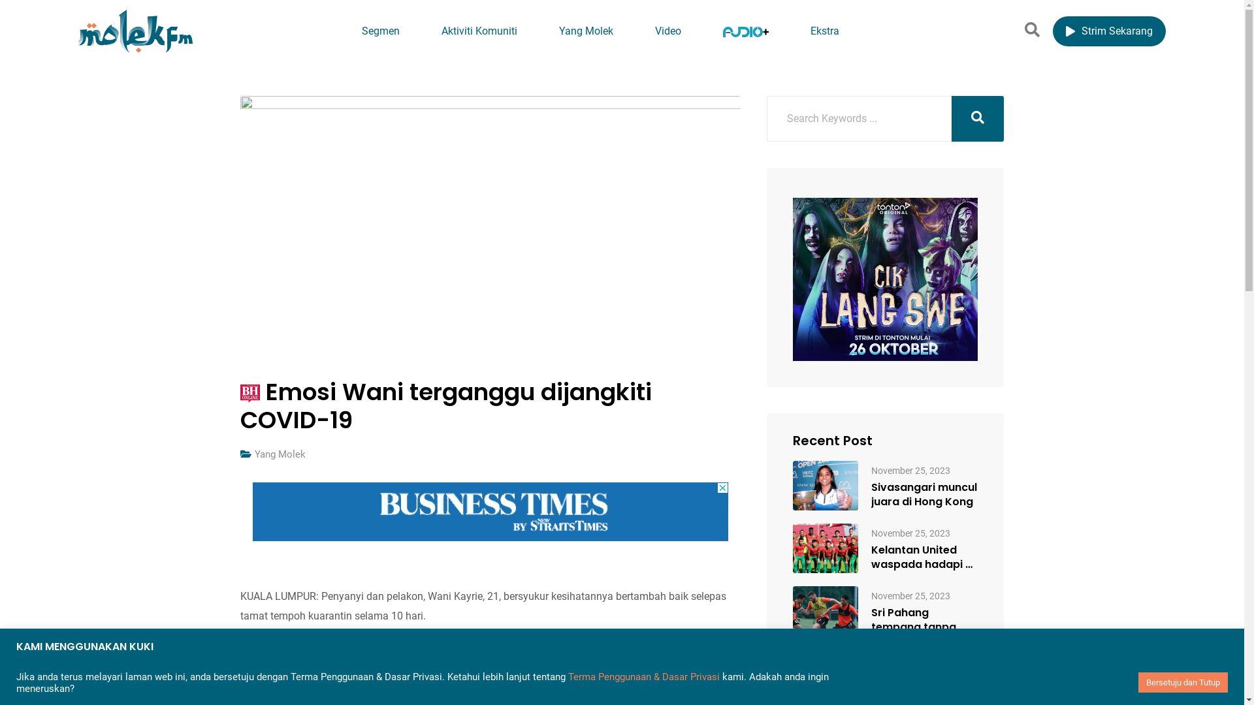  Describe the element at coordinates (586, 31) in the screenshot. I see `Yang Molek` at that location.